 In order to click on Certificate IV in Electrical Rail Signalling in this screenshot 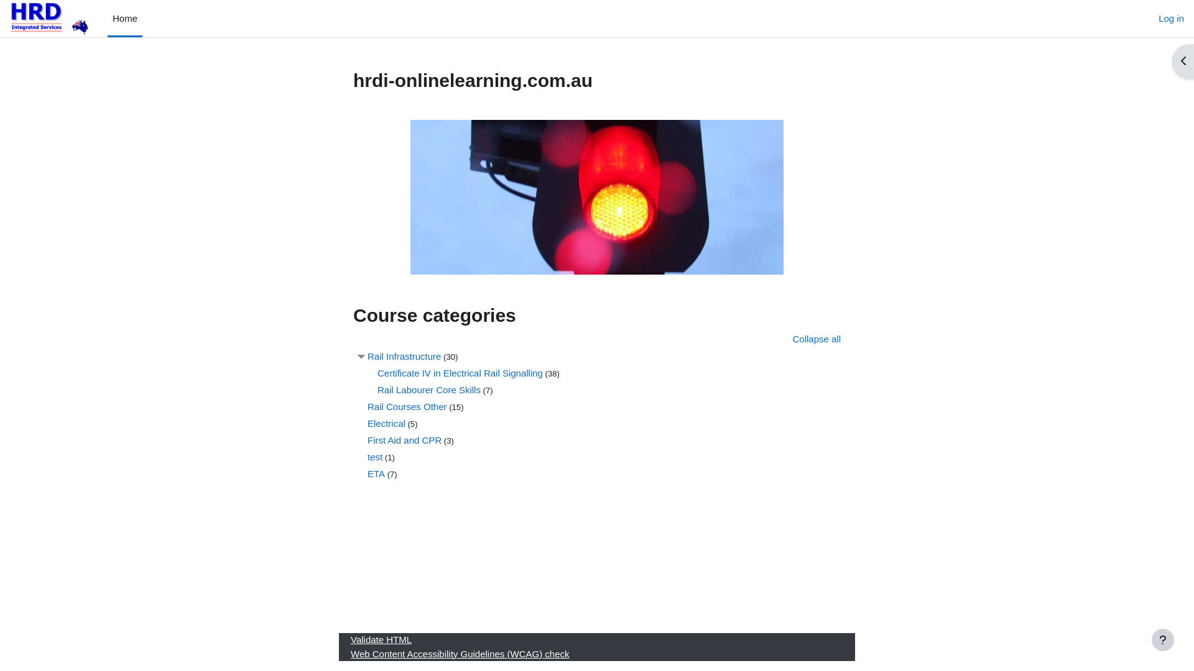, I will do `click(460, 373)`.